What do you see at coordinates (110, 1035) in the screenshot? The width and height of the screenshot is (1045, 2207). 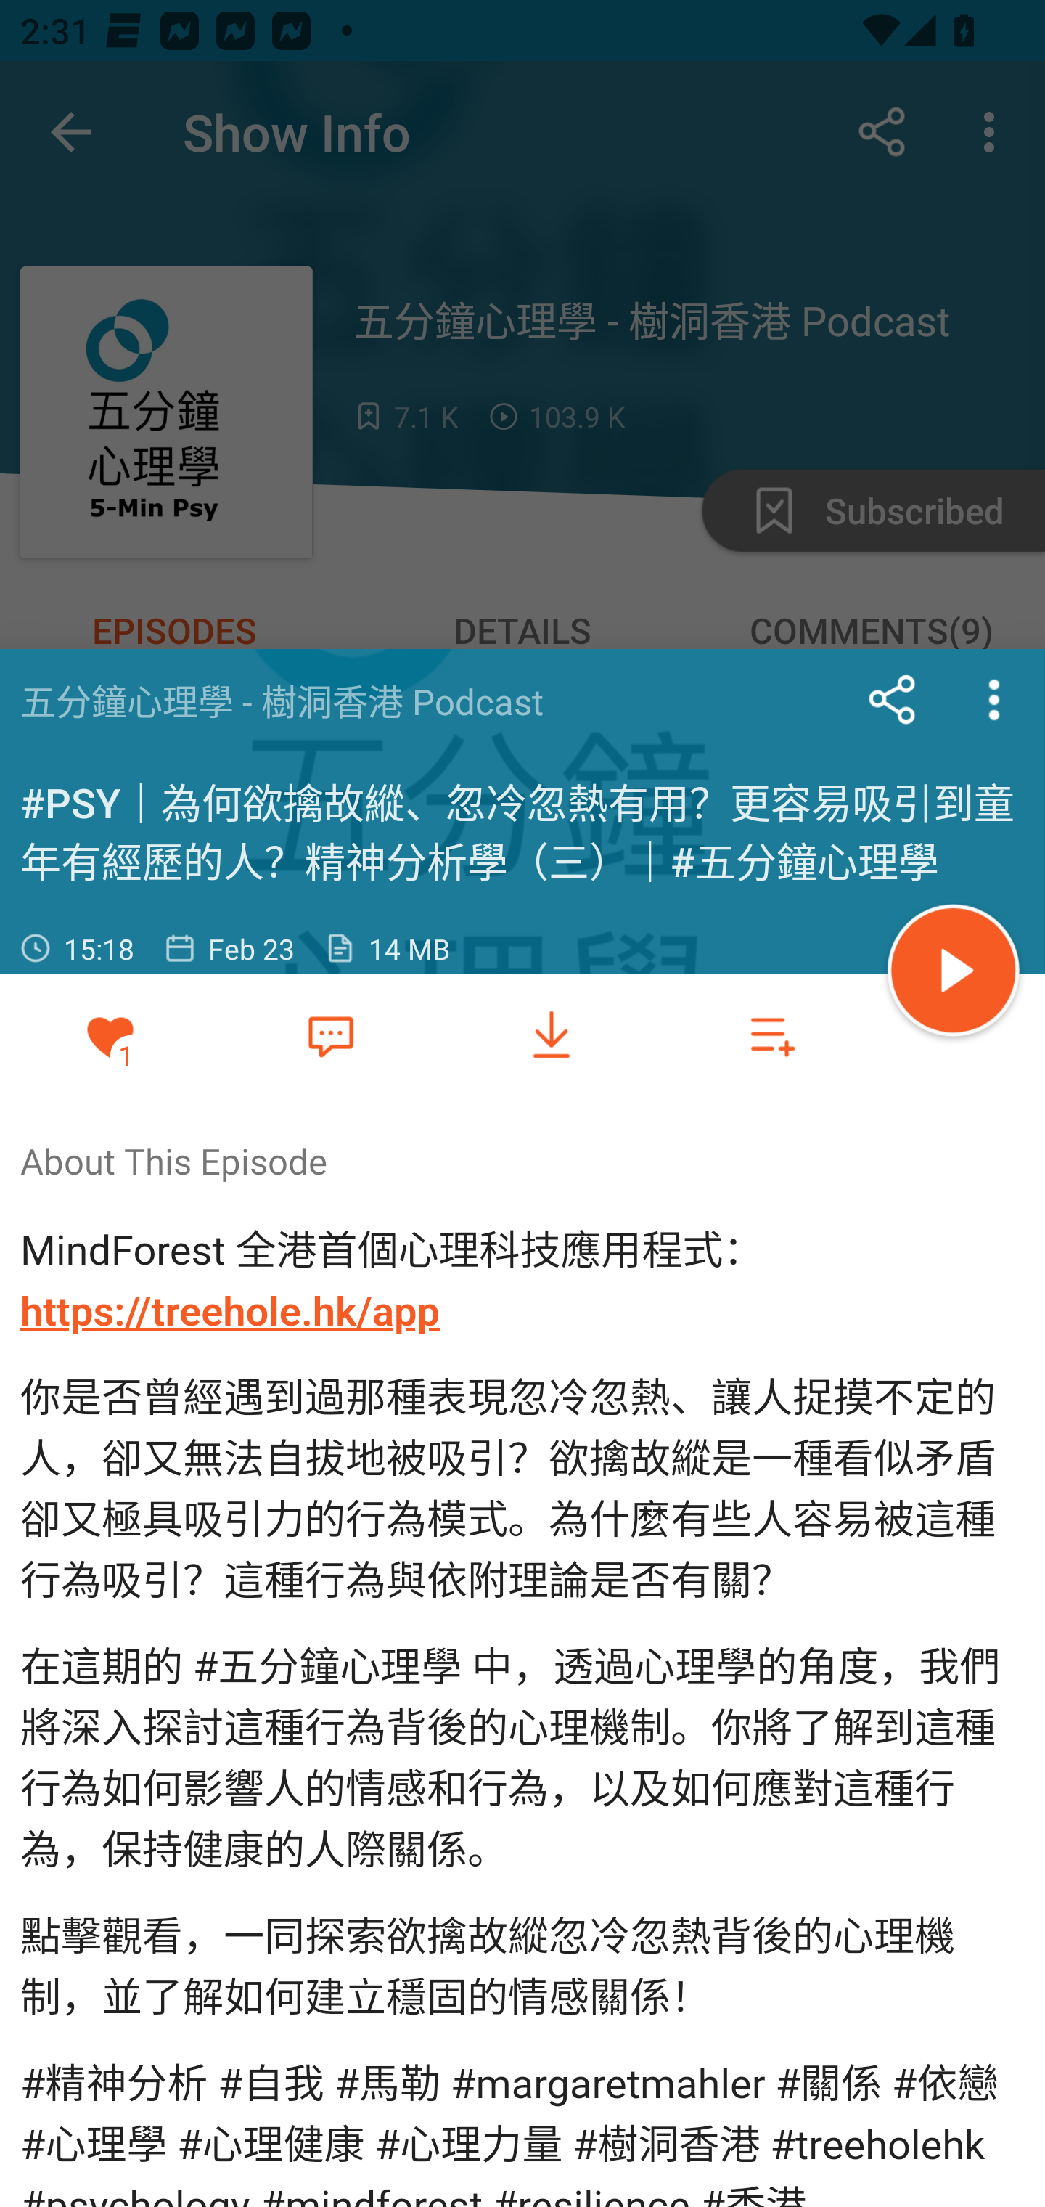 I see `Remove from Favorites` at bounding box center [110, 1035].